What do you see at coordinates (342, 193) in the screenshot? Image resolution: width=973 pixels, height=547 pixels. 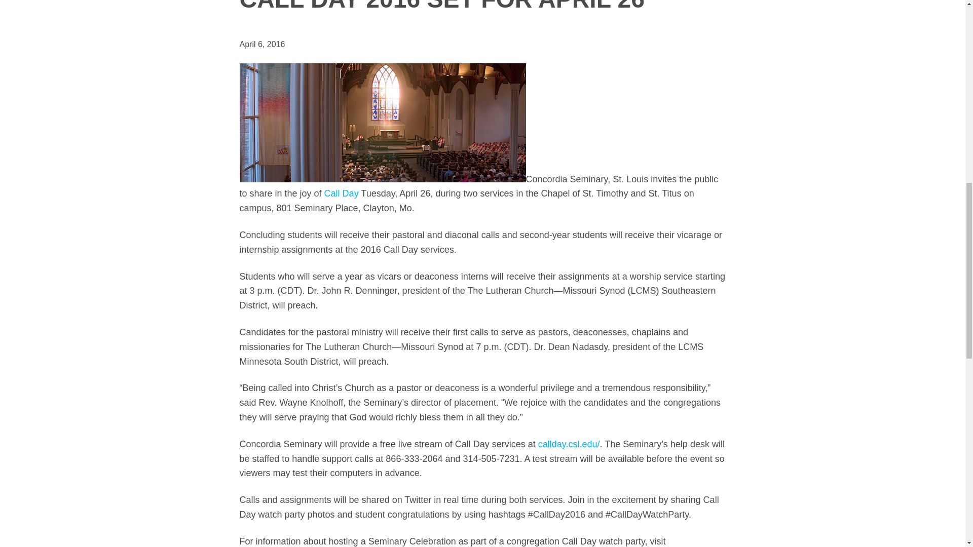 I see `Call Day` at bounding box center [342, 193].